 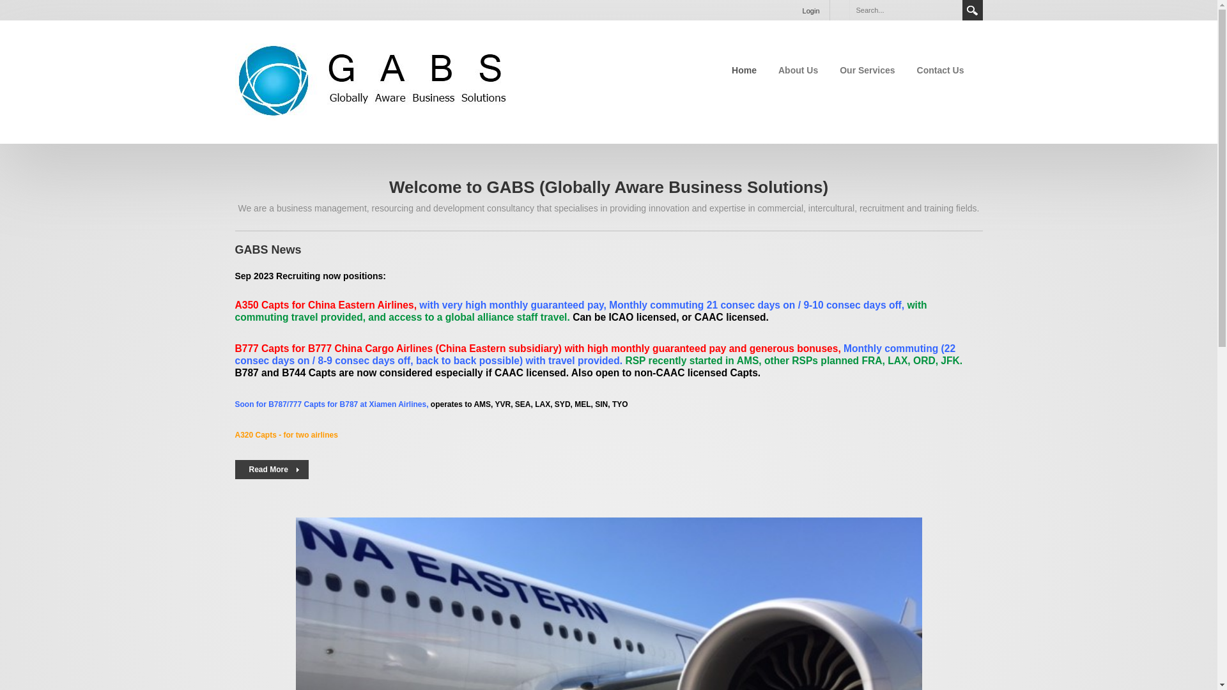 I want to click on Home, so click(x=744, y=70).